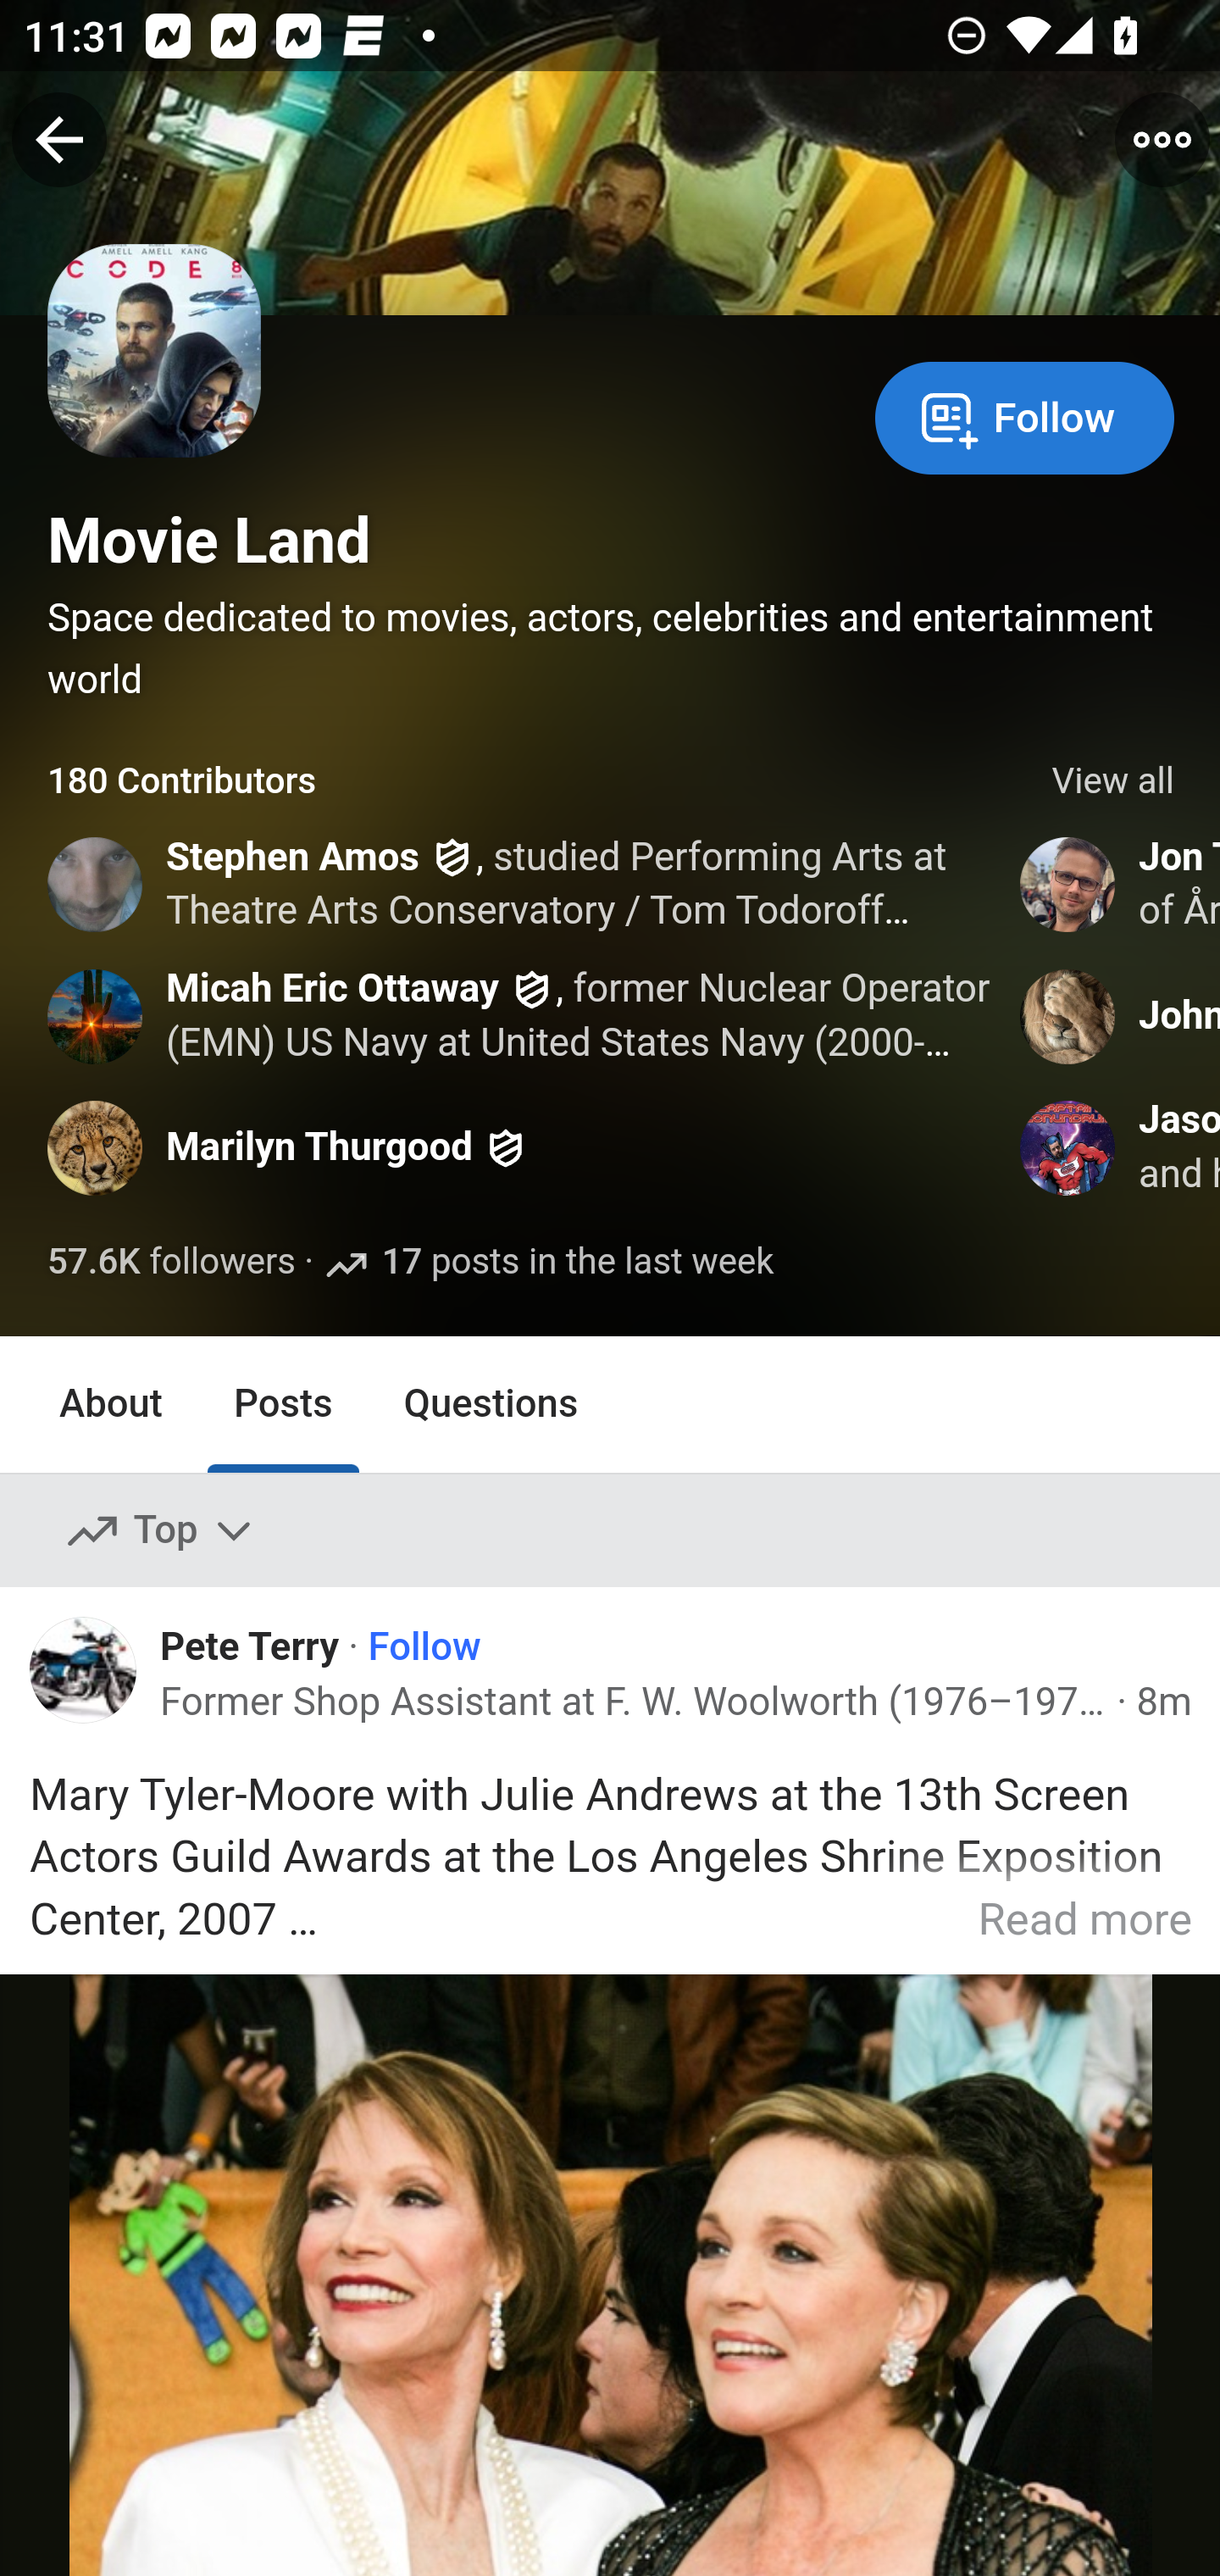 This screenshot has height=2576, width=1220. Describe the element at coordinates (249, 1645) in the screenshot. I see `Pete Terry` at that location.